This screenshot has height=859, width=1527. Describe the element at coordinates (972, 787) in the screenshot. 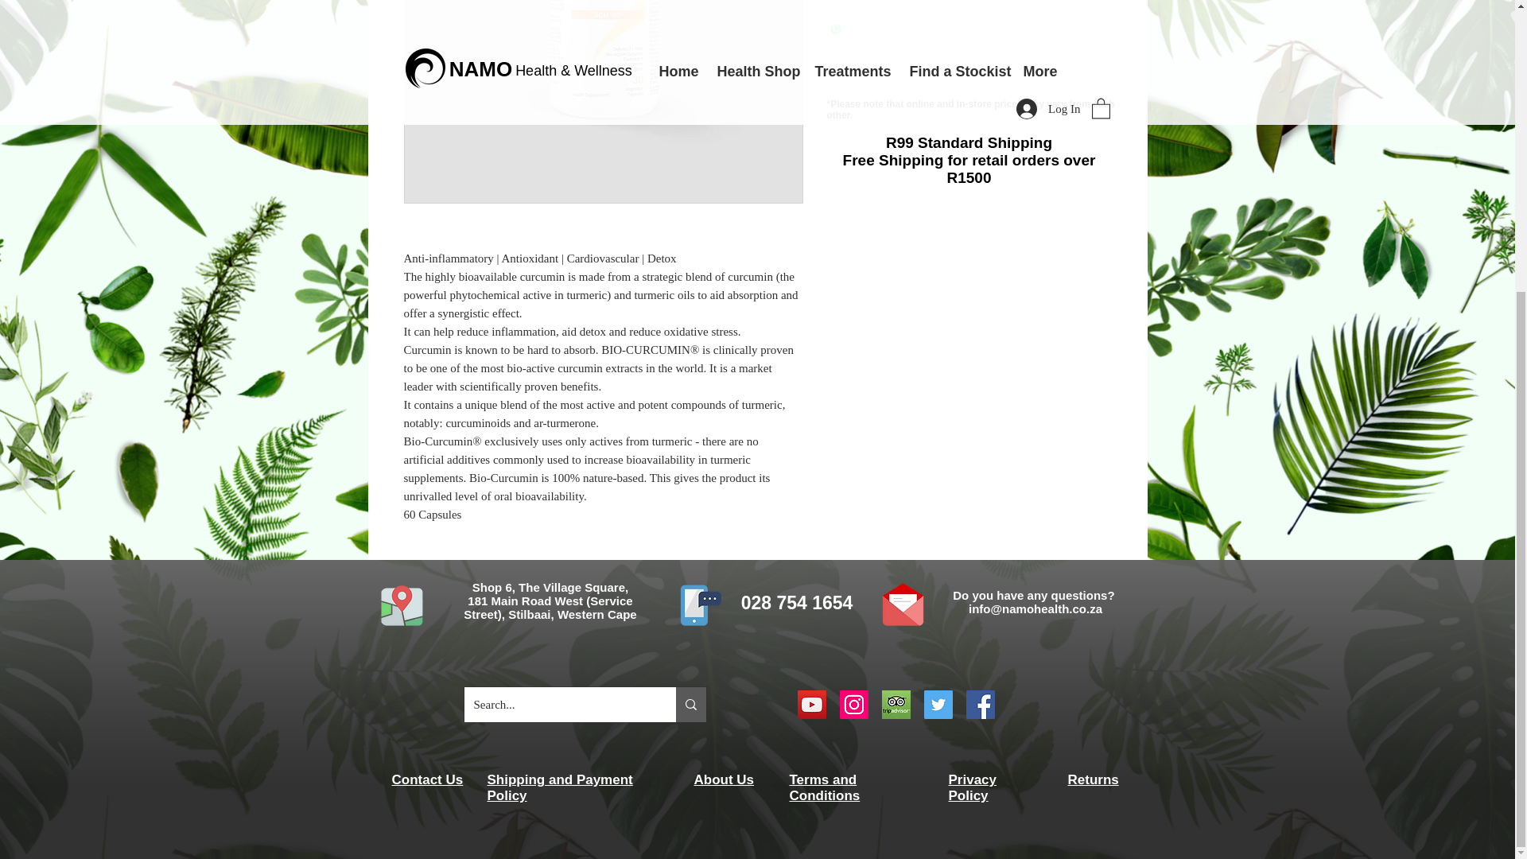

I see `Privacy Policy` at that location.